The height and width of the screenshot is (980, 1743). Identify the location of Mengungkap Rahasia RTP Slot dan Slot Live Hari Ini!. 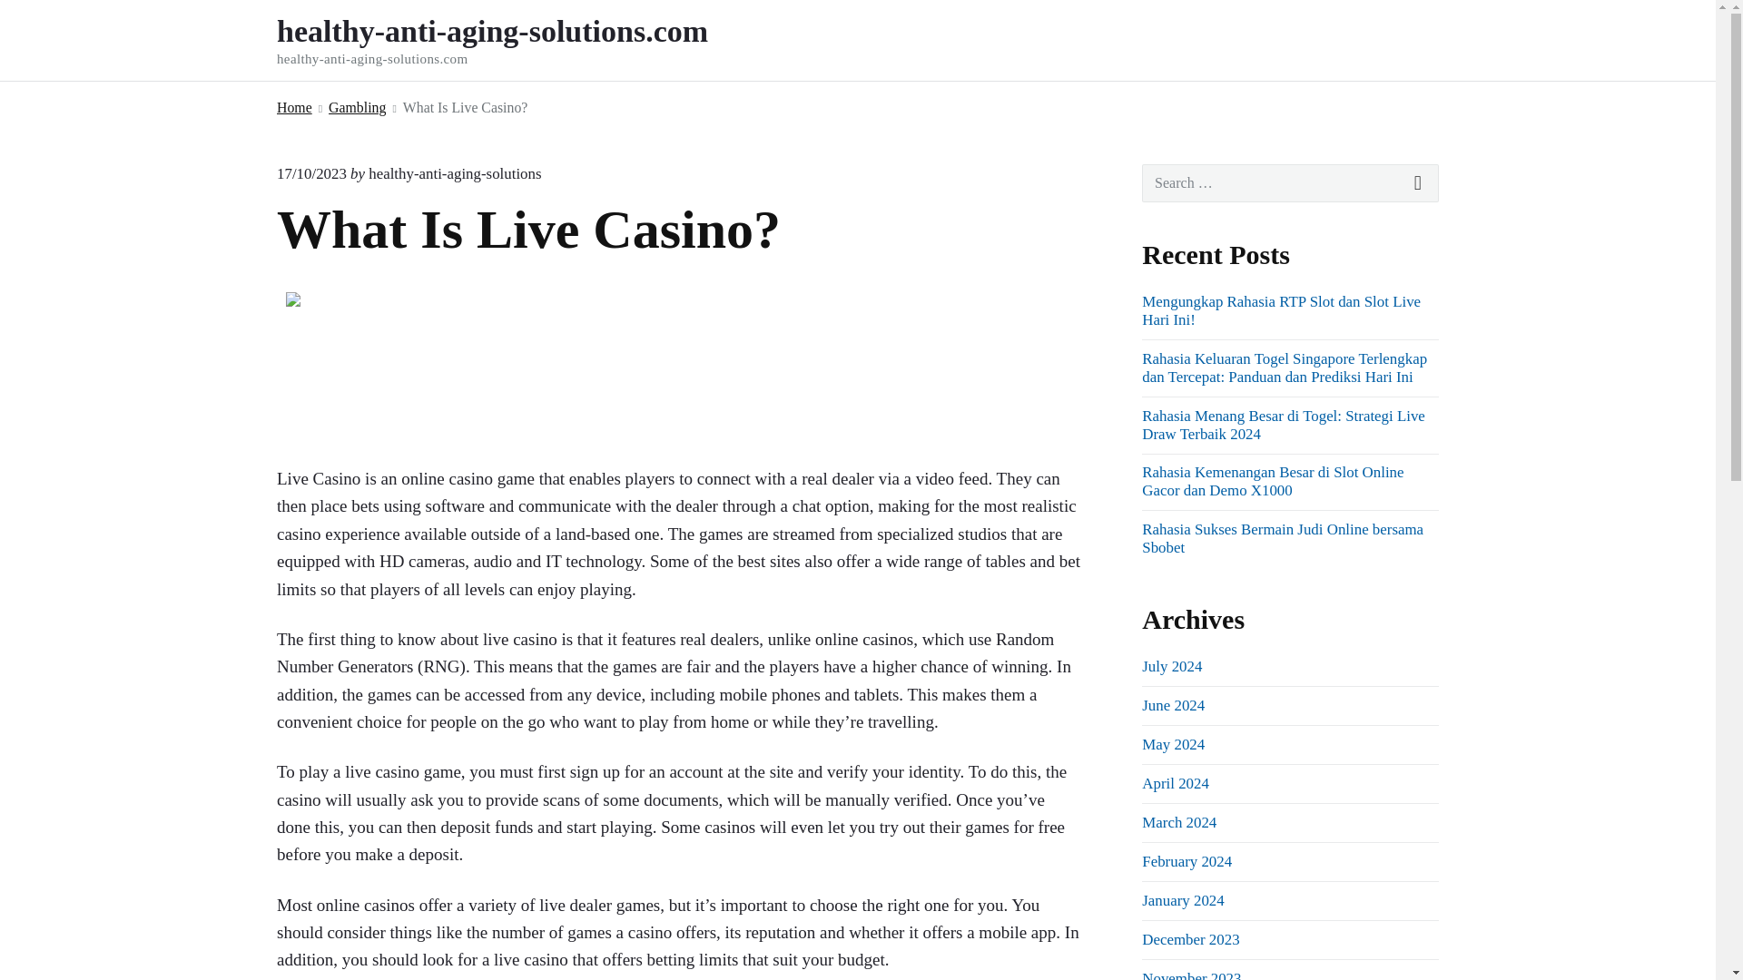
(1280, 310).